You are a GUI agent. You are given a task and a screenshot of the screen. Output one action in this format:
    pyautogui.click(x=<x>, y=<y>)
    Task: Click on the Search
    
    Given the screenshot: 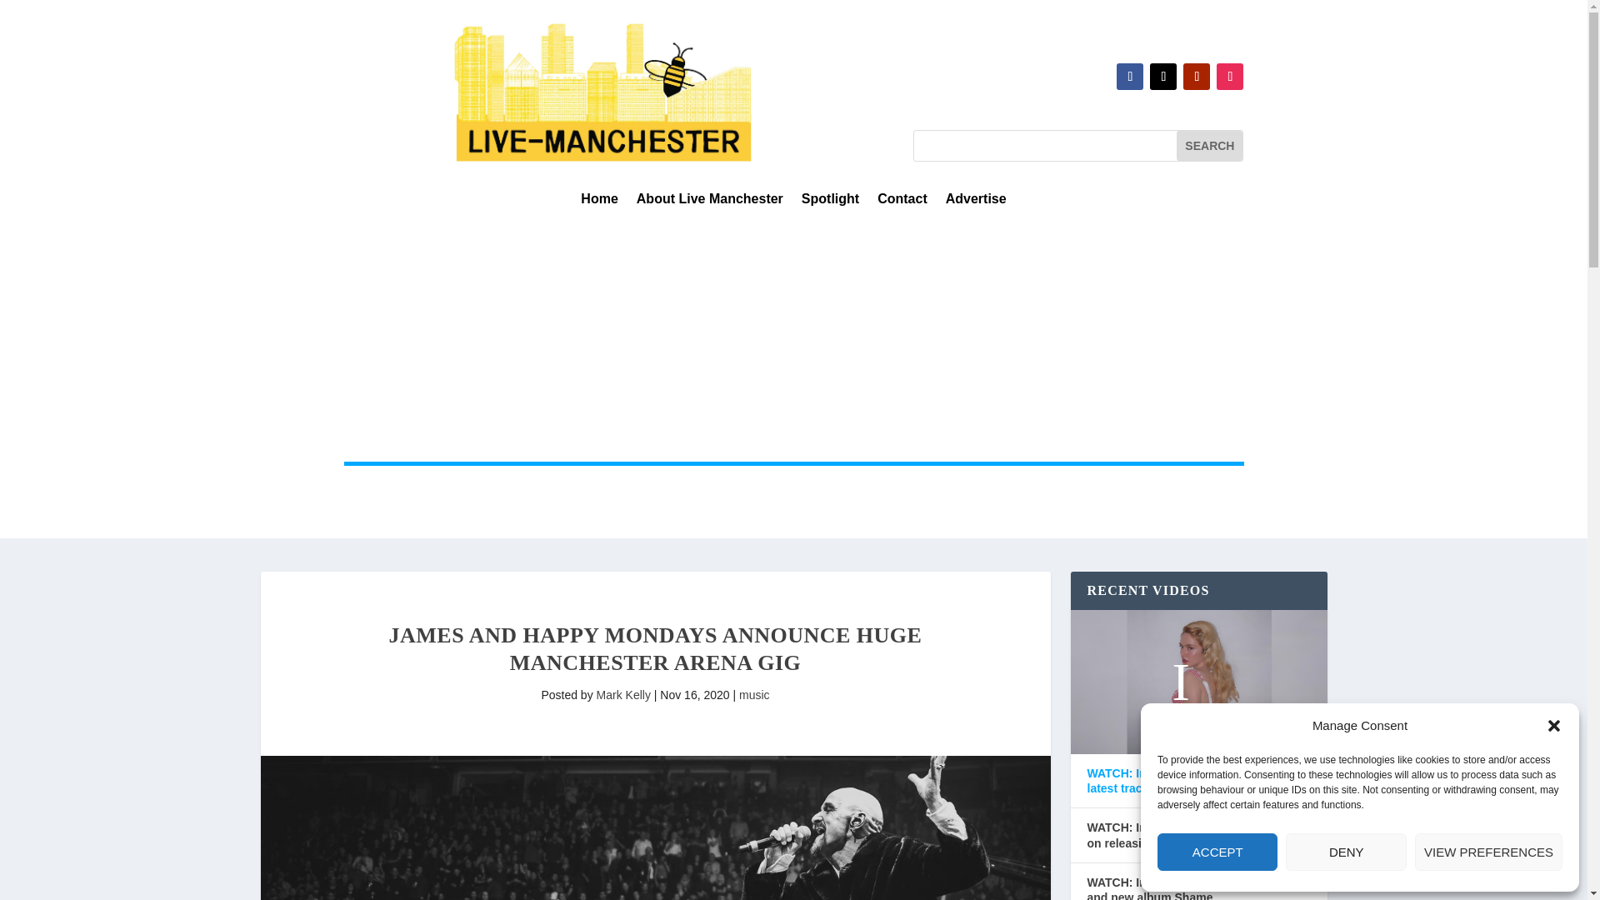 What is the action you would take?
    pyautogui.click(x=1209, y=145)
    